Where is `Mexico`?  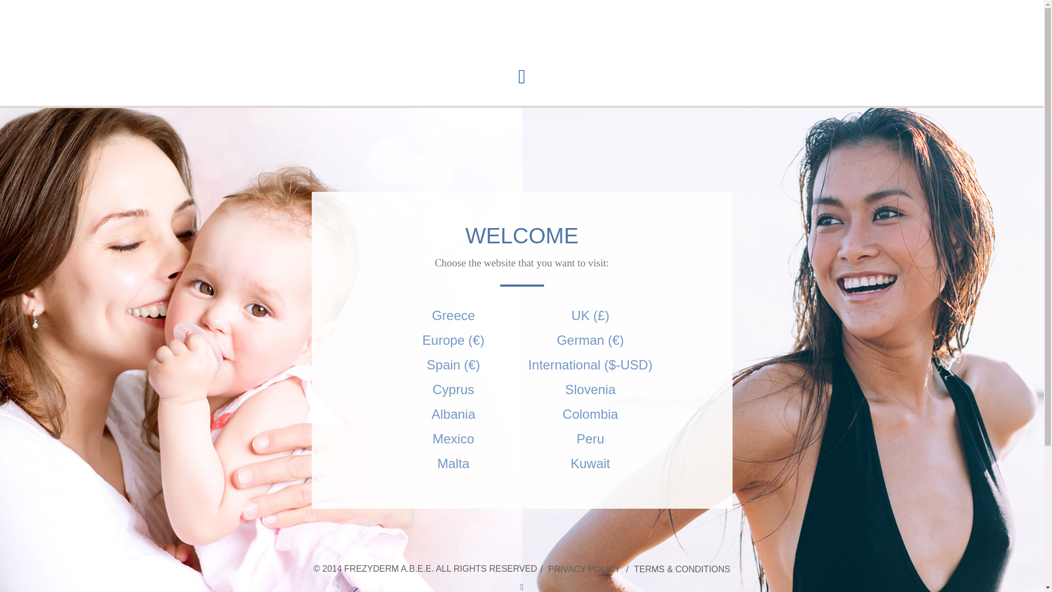
Mexico is located at coordinates (453, 439).